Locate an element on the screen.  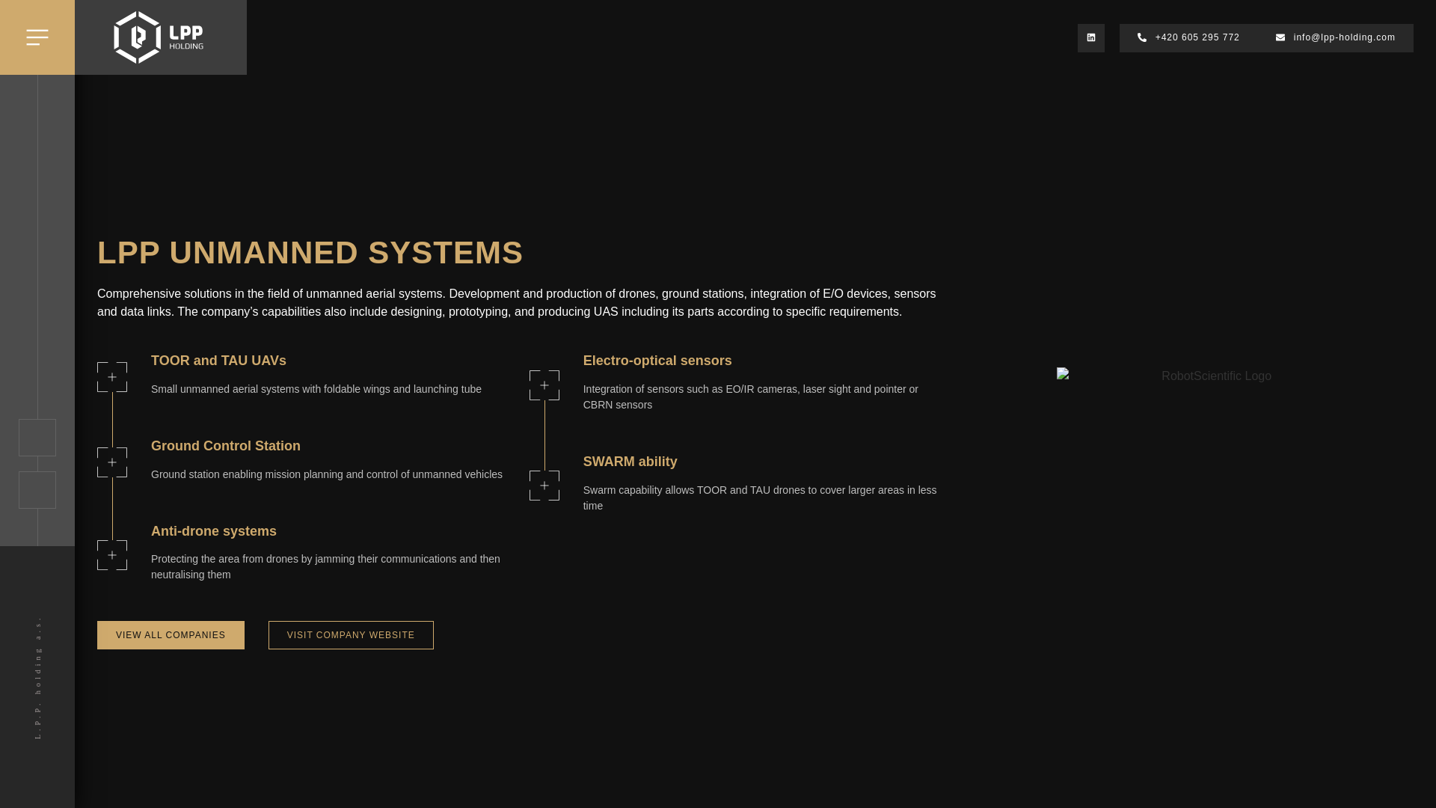
VISIT COMPANY WEBSITE is located at coordinates (351, 635).